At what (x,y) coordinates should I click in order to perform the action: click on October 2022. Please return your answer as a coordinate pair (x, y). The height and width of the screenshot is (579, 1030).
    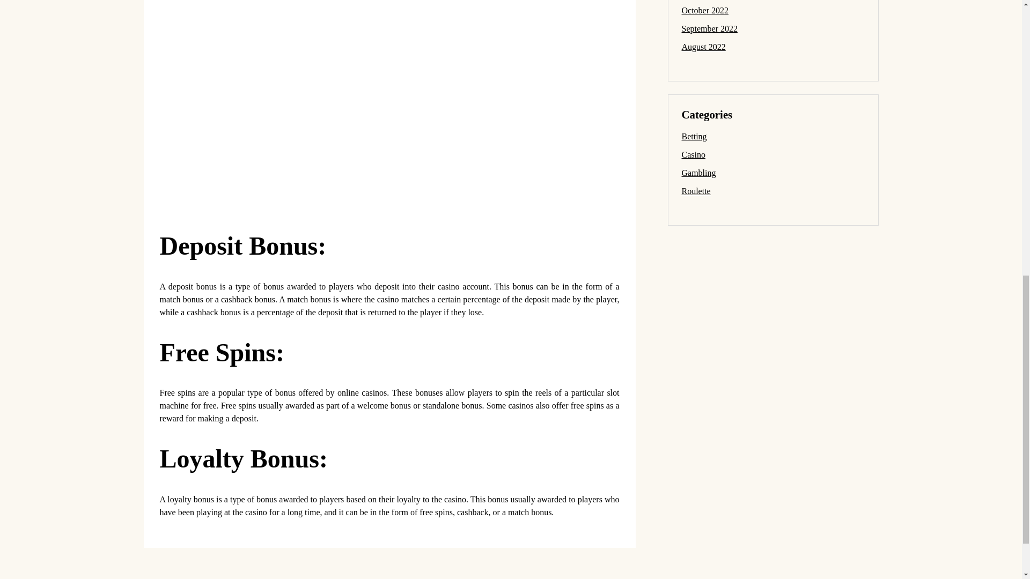
    Looking at the image, I should click on (704, 10).